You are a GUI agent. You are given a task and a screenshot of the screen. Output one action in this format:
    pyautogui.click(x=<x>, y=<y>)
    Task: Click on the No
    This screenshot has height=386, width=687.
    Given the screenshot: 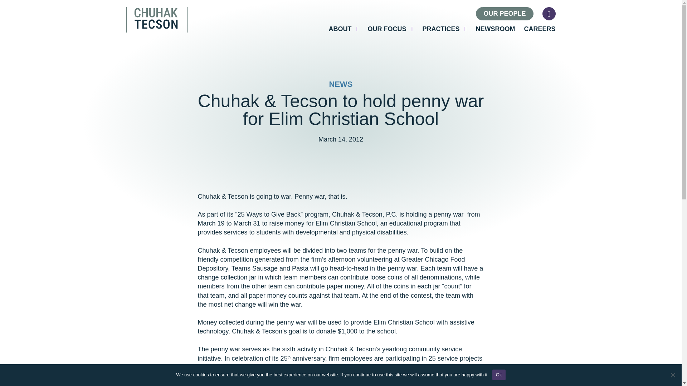 What is the action you would take?
    pyautogui.click(x=673, y=375)
    